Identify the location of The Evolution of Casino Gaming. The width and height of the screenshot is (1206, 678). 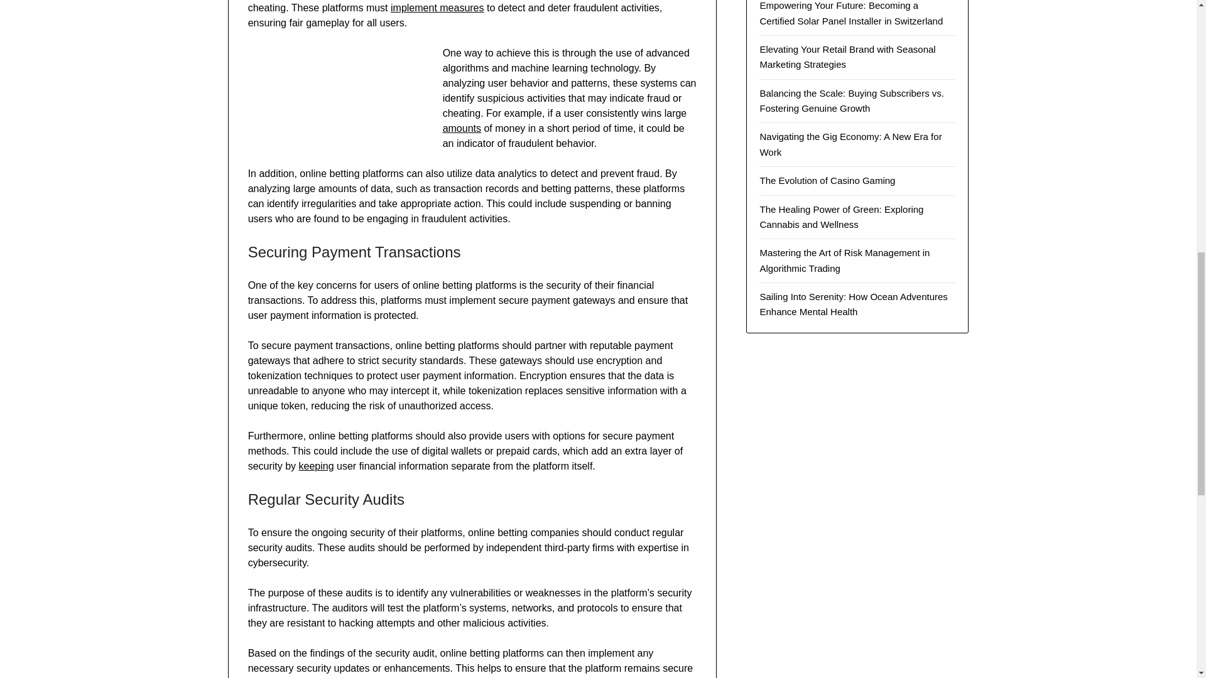
(827, 180).